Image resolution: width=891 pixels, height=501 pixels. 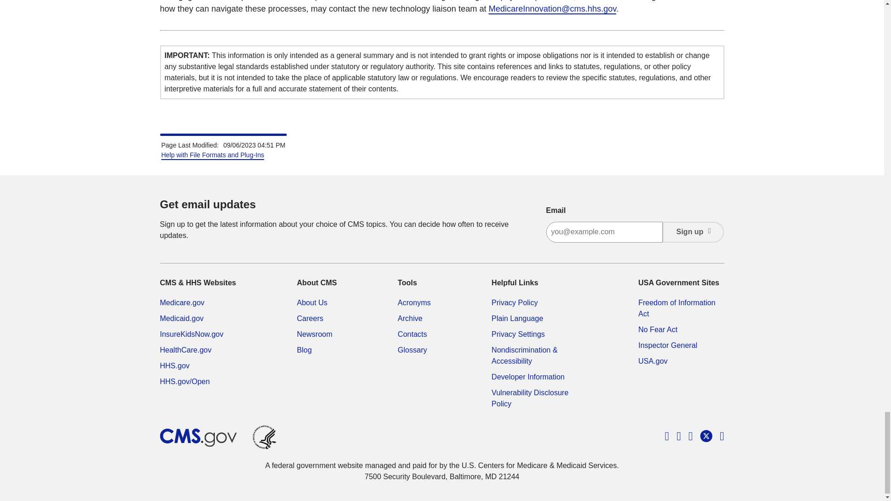 I want to click on Medicaid.gov, so click(x=181, y=318).